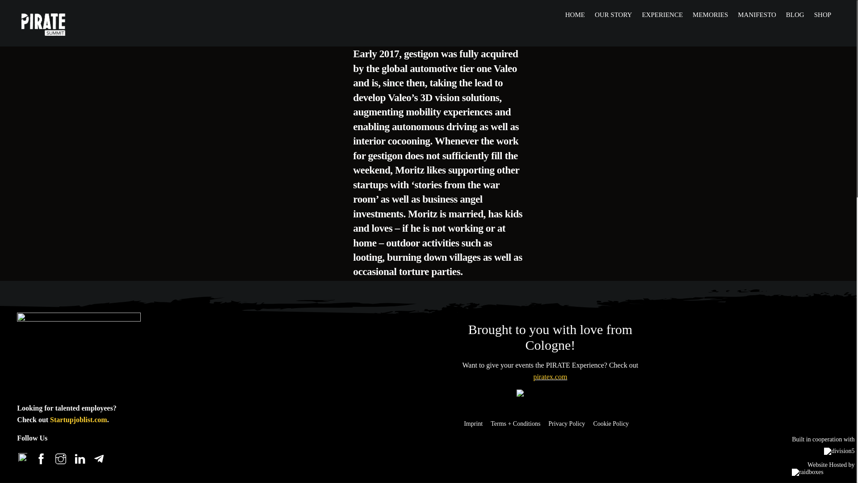 The image size is (858, 483). What do you see at coordinates (477, 424) in the screenshot?
I see `Imprint` at bounding box center [477, 424].